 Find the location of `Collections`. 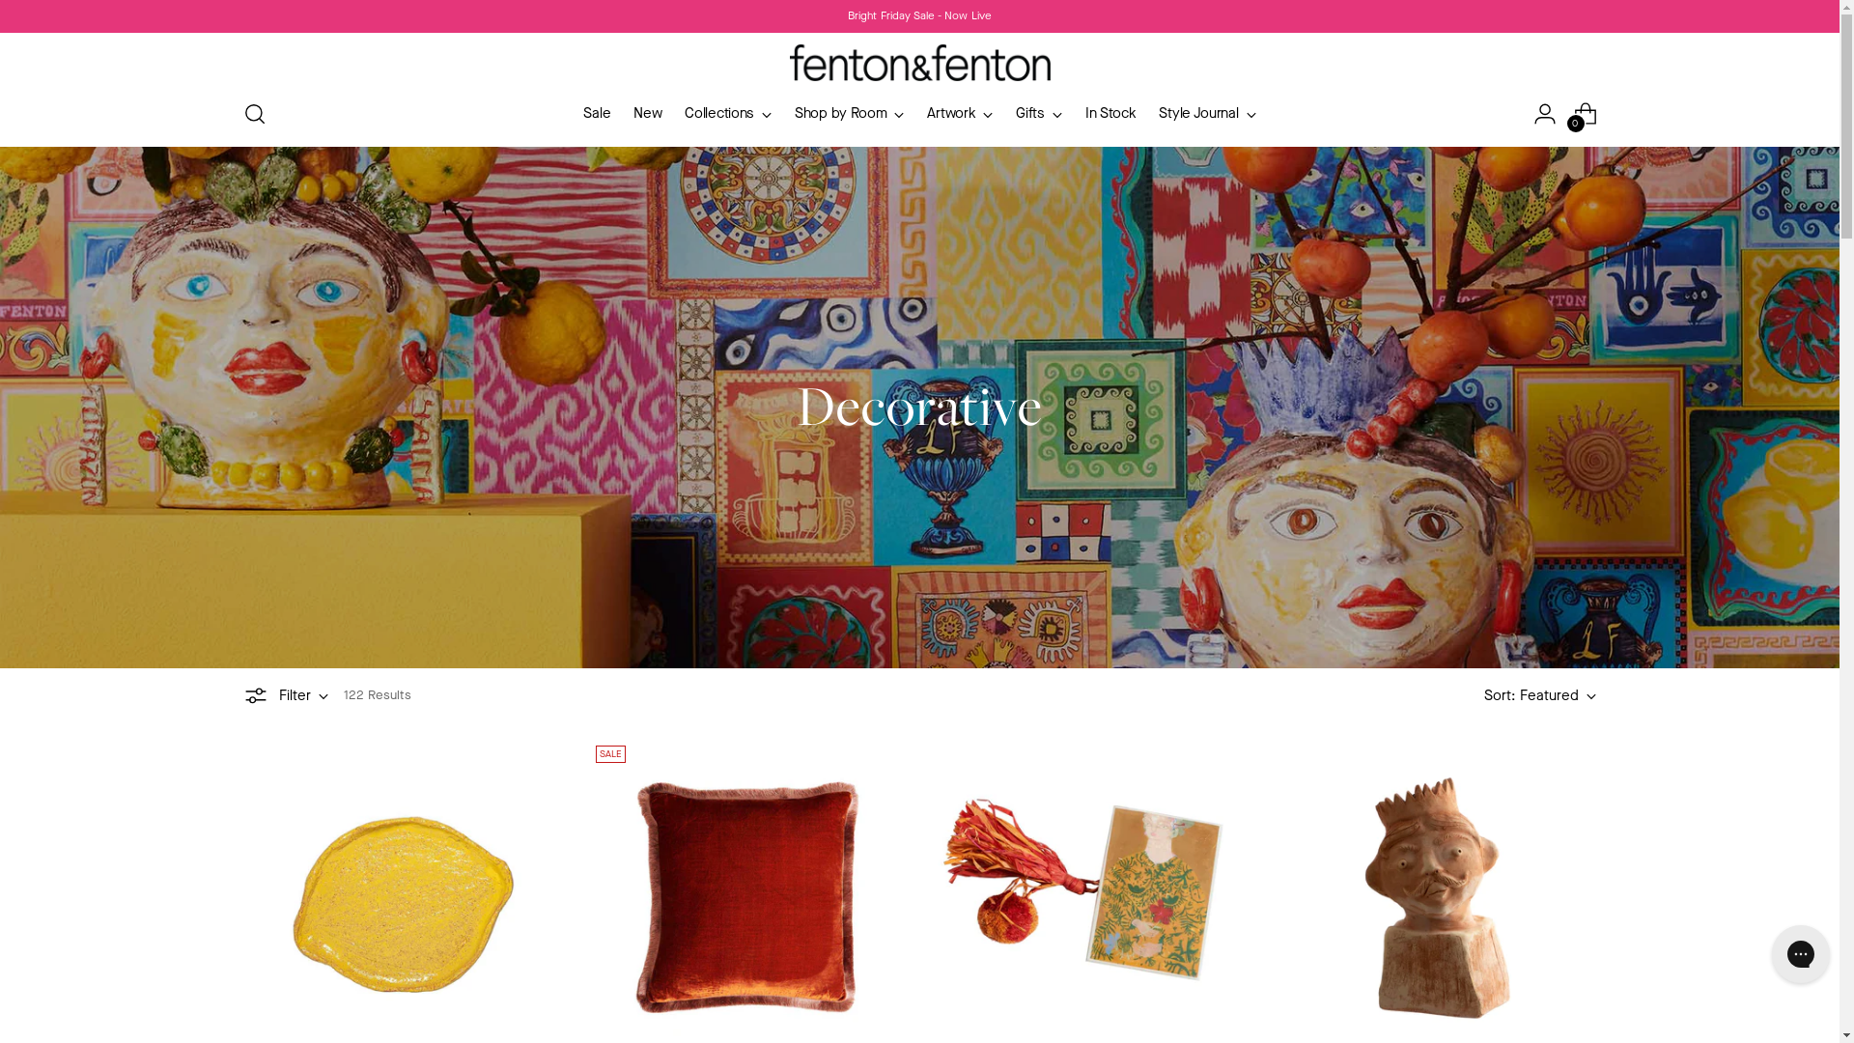

Collections is located at coordinates (728, 114).